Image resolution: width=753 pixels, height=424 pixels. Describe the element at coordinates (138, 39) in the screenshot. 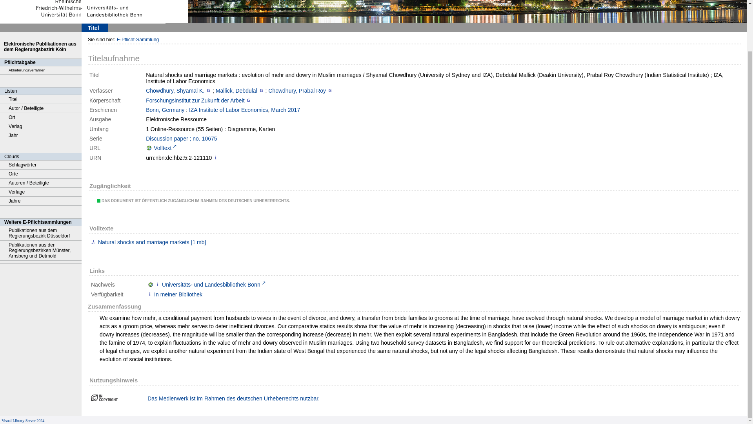

I see `E-Pflicht-Sammlung` at that location.